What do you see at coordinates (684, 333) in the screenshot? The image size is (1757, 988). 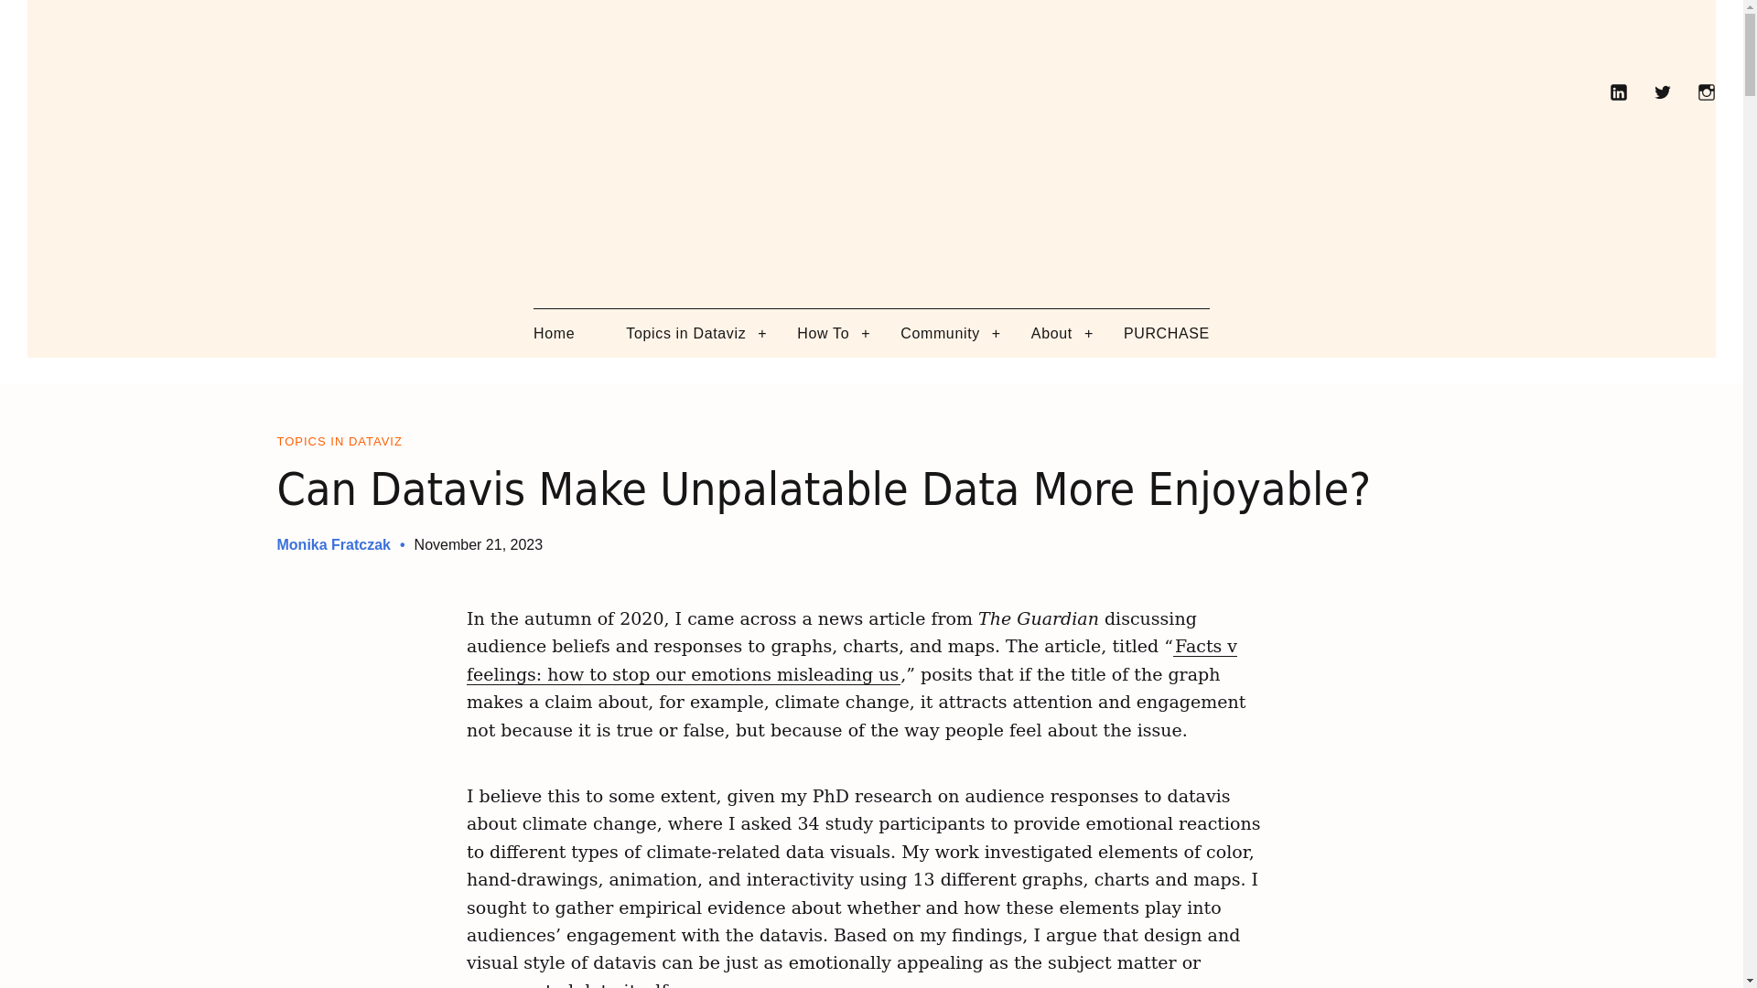 I see `Topics in Dataviz` at bounding box center [684, 333].